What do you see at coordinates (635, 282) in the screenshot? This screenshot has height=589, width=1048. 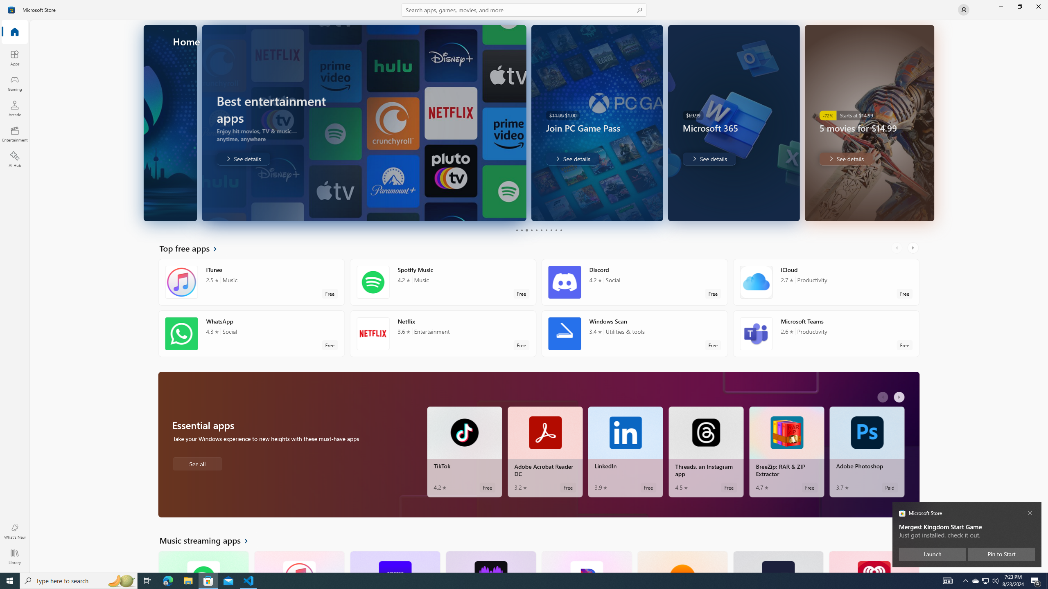 I see `Discord. Average rating of 4.2 out of five stars. Free  ` at bounding box center [635, 282].